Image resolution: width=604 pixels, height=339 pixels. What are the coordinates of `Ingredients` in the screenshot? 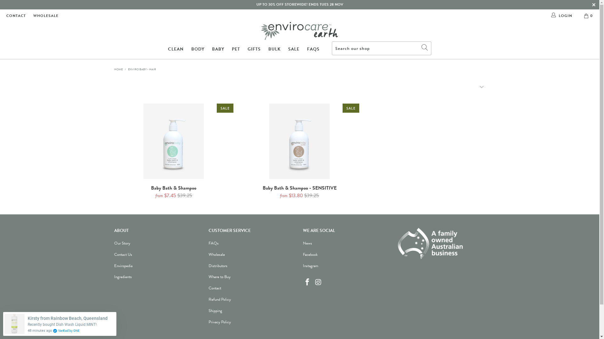 It's located at (123, 277).